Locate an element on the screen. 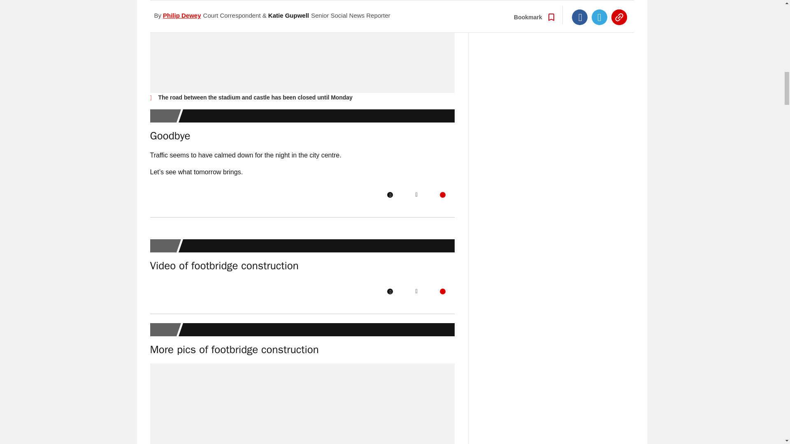 This screenshot has width=790, height=444. Twitter is located at coordinates (416, 194).